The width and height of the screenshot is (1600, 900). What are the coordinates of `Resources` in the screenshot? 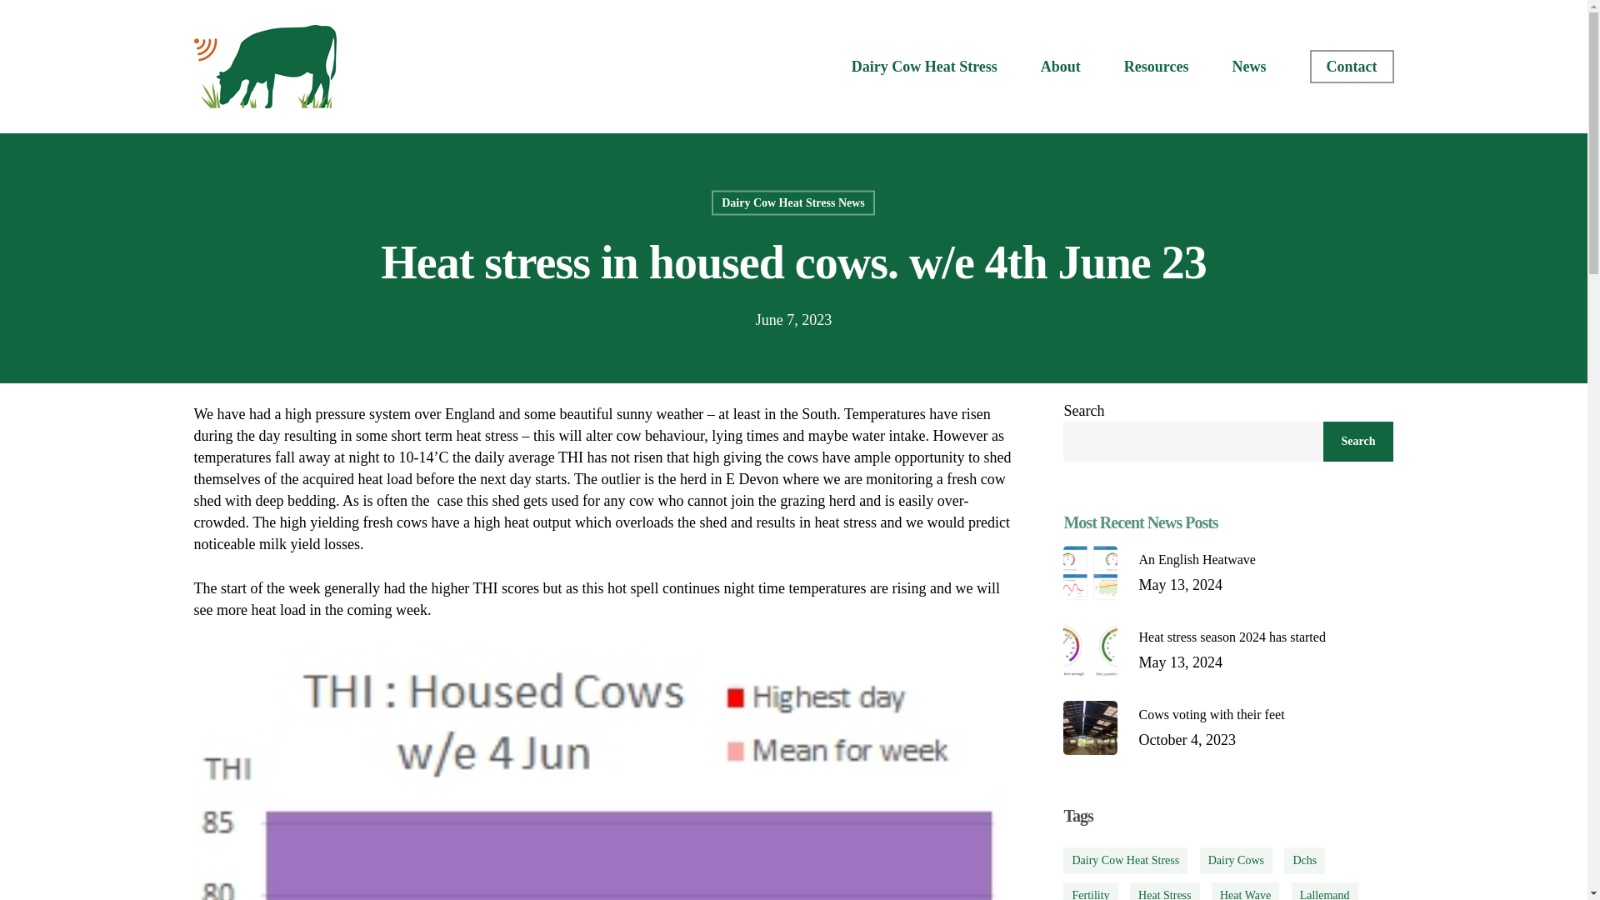 It's located at (1157, 67).